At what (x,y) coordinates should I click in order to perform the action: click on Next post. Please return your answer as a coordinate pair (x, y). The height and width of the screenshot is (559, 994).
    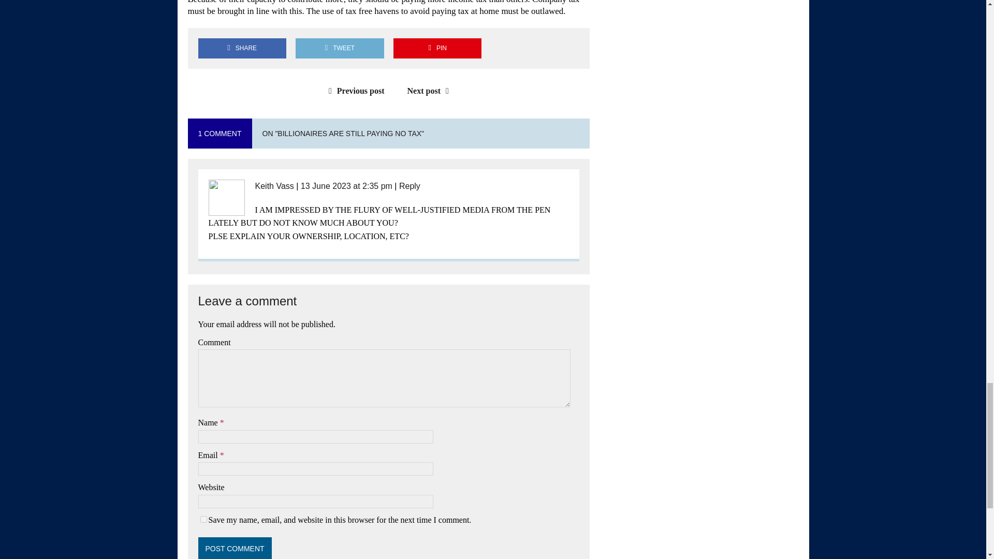
    Looking at the image, I should click on (431, 91).